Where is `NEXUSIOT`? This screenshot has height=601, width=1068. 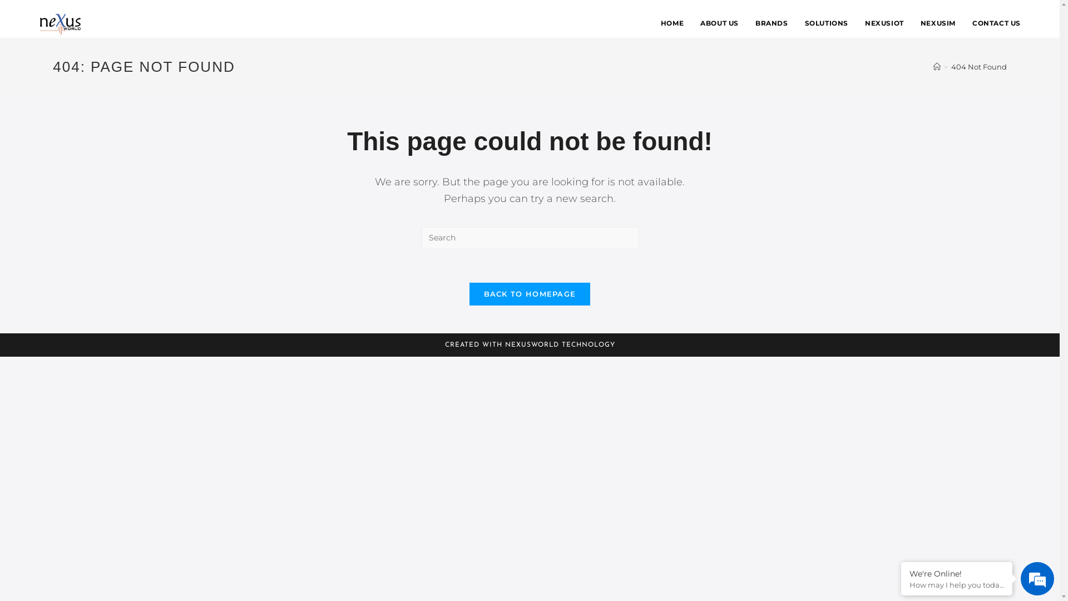 NEXUSIOT is located at coordinates (884, 23).